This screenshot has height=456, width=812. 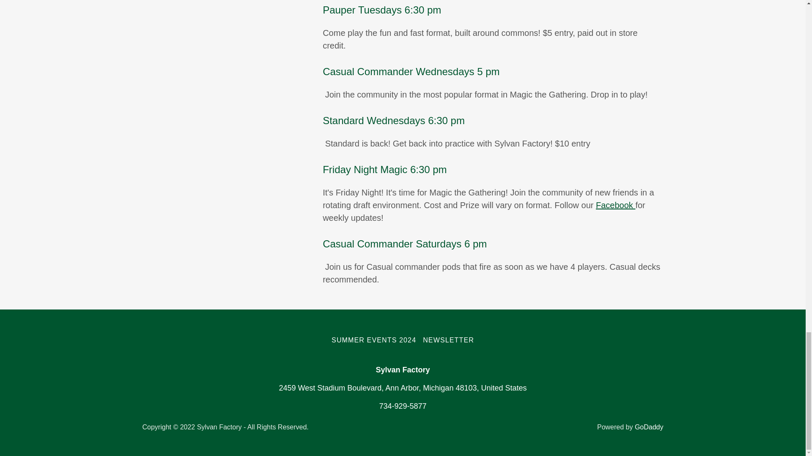 I want to click on Facebook, so click(x=615, y=205).